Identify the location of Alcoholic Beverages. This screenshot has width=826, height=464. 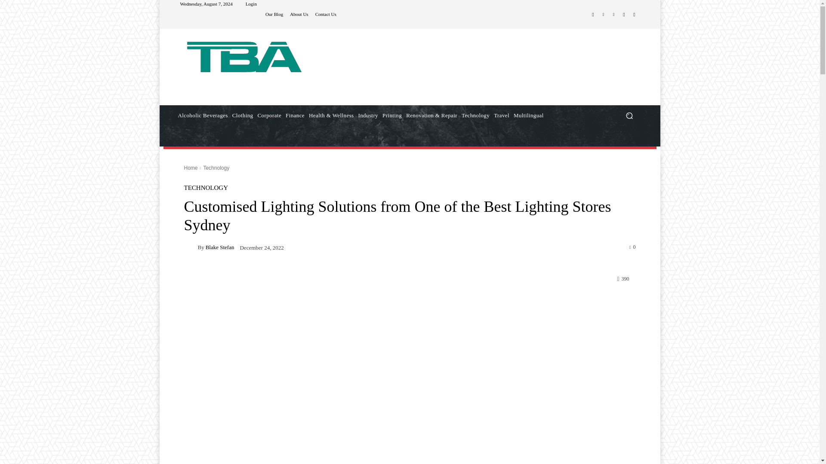
(202, 115).